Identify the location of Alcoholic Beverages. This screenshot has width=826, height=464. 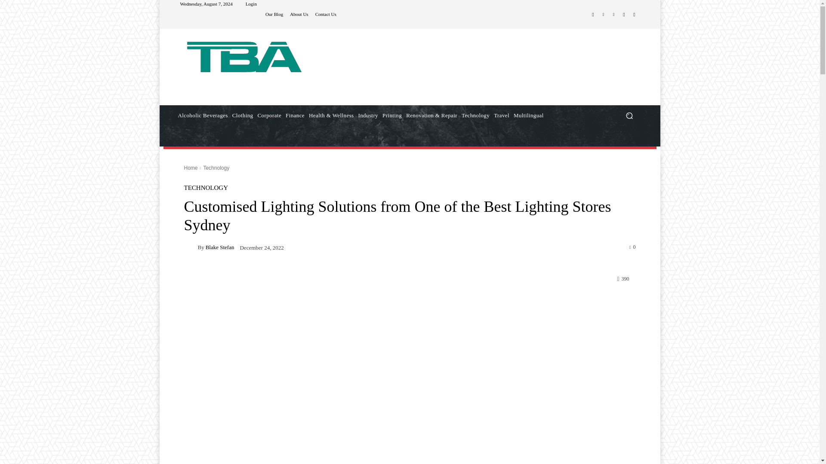
(202, 115).